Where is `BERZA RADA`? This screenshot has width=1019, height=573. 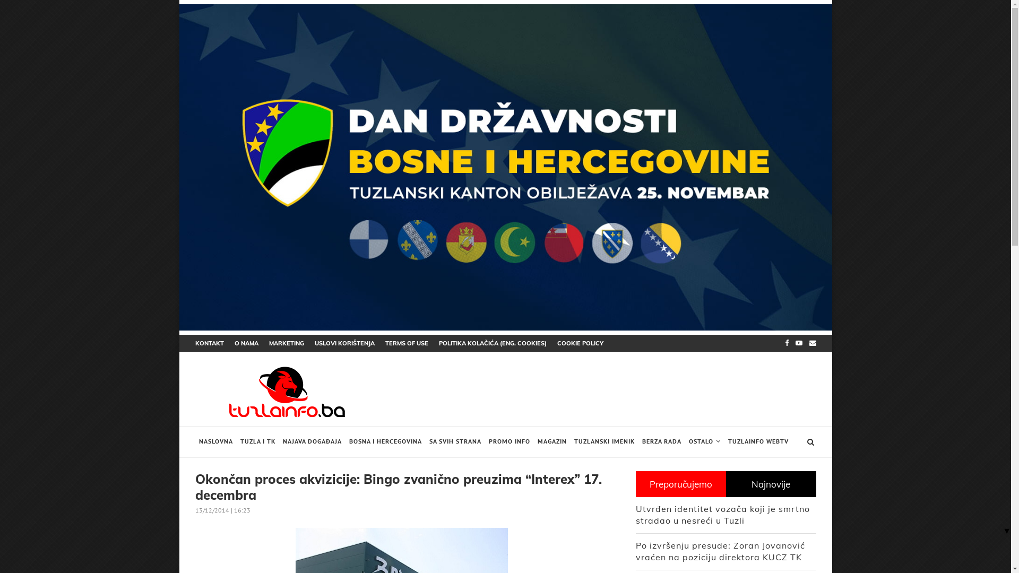 BERZA RADA is located at coordinates (661, 442).